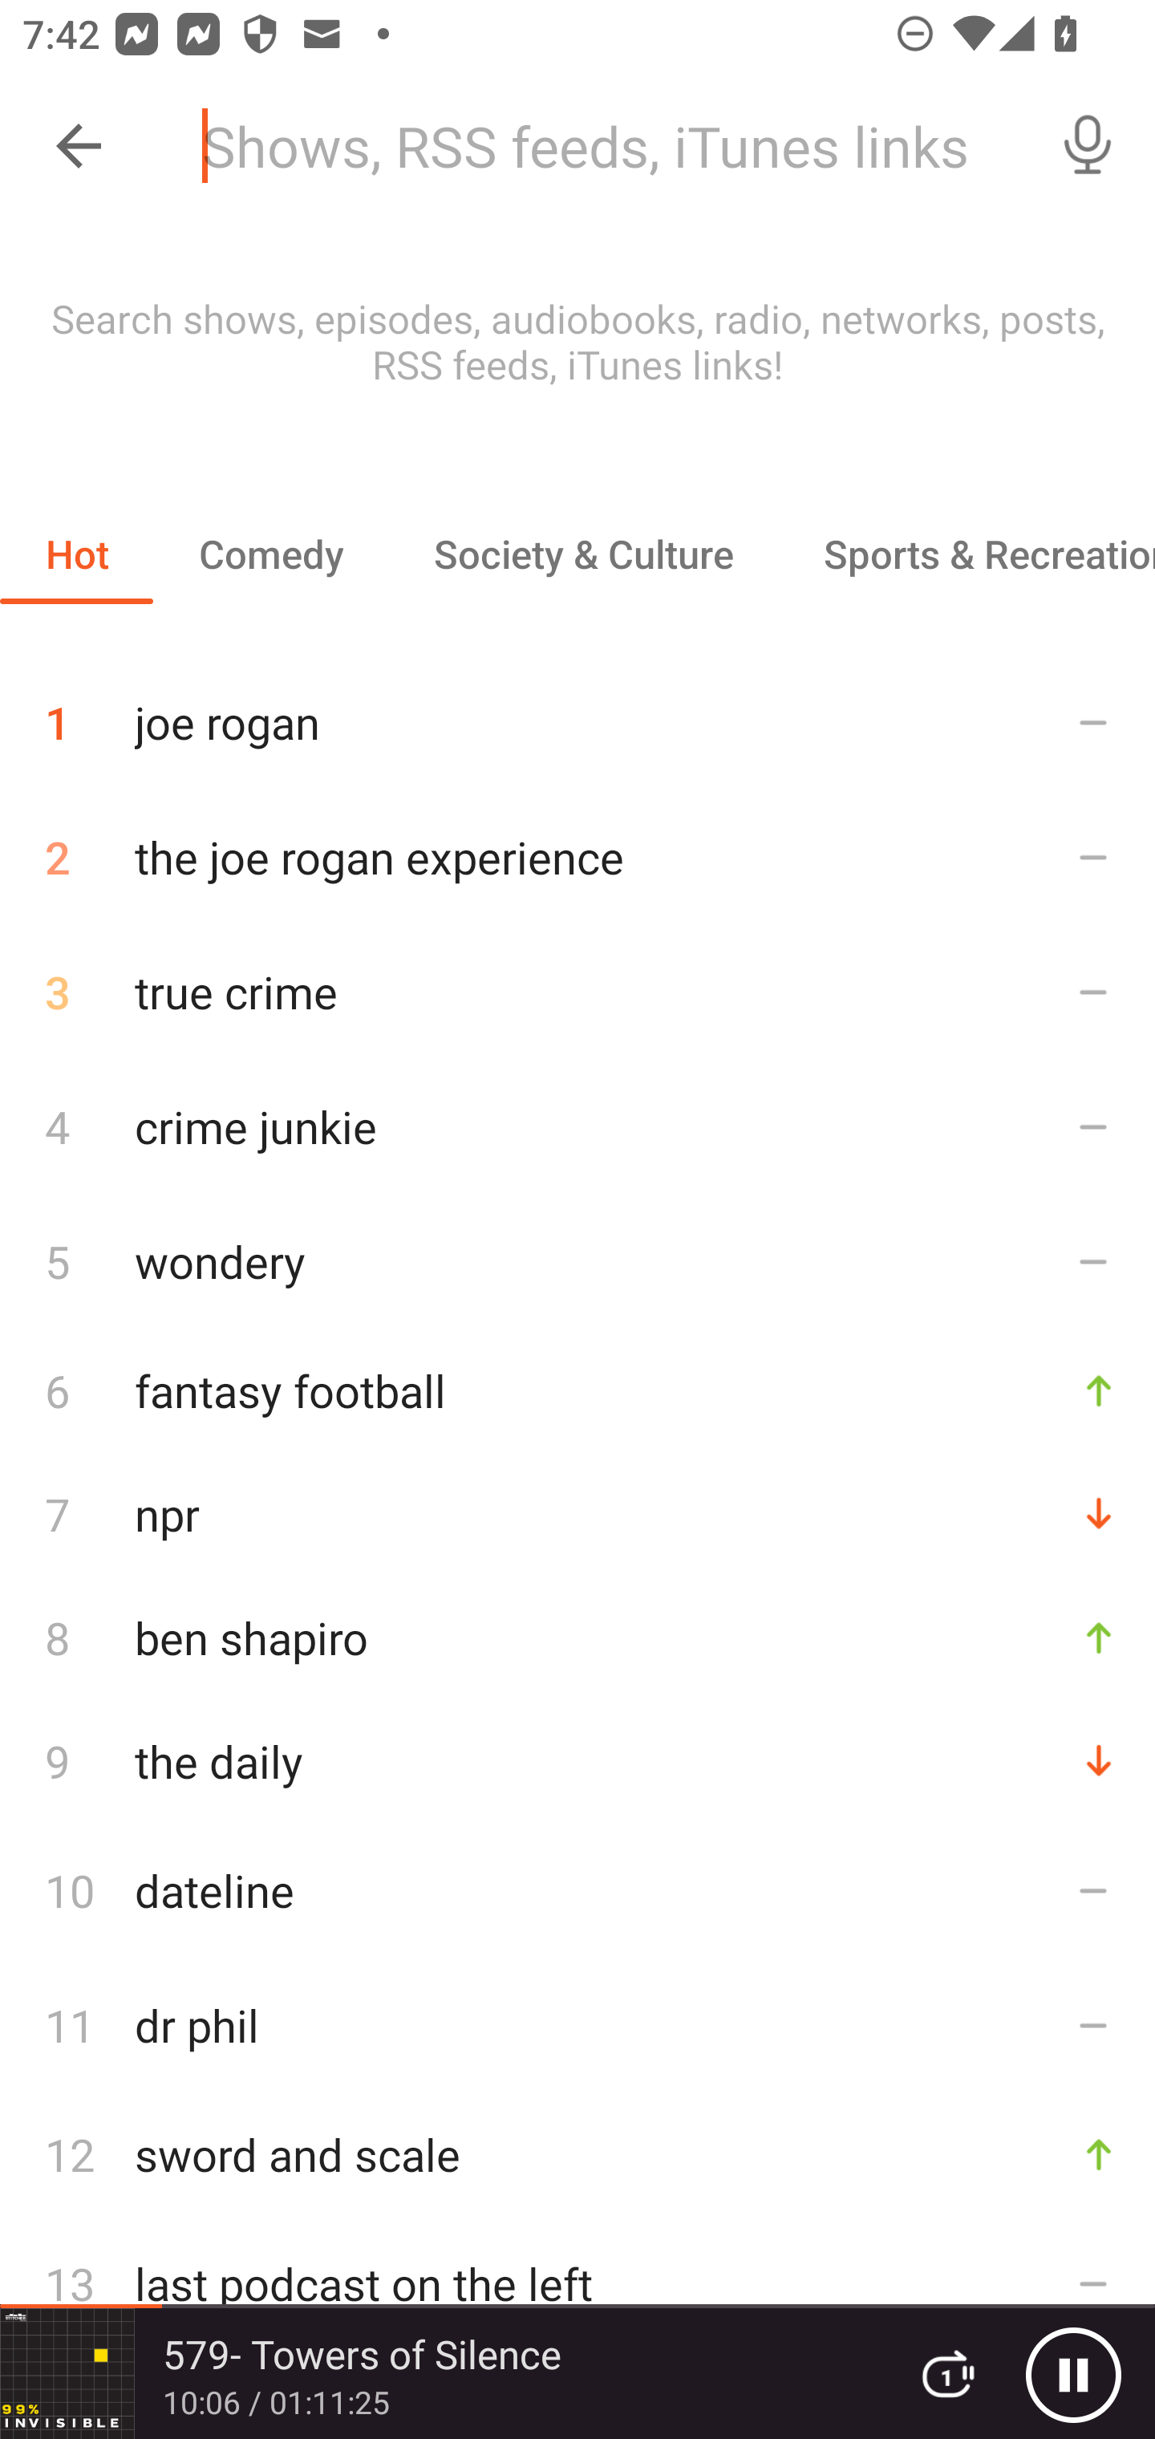  I want to click on Society & Culture, so click(582, 554).